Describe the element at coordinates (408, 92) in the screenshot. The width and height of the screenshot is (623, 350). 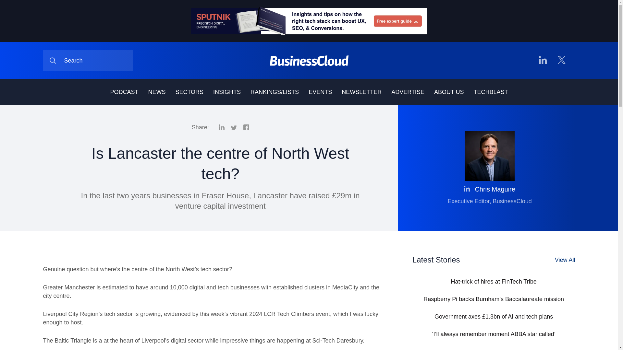
I see `ADVERTISE` at that location.